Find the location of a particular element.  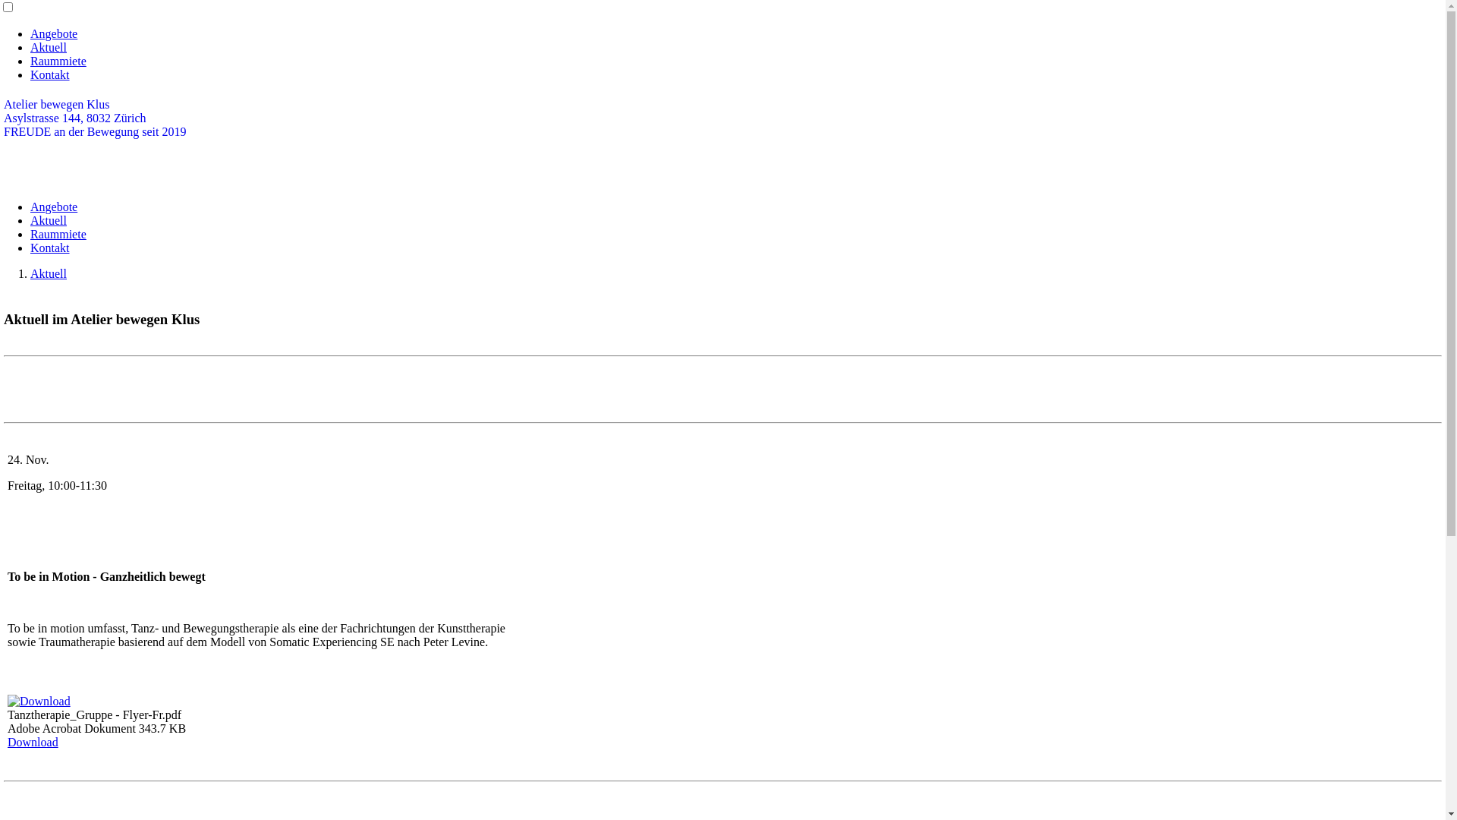

Angebote is located at coordinates (54, 33).